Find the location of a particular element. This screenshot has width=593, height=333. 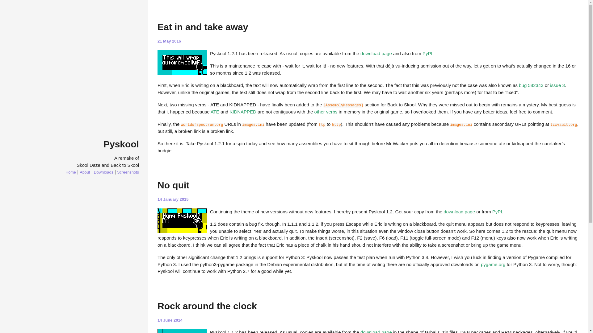

pygame.org is located at coordinates (493, 264).